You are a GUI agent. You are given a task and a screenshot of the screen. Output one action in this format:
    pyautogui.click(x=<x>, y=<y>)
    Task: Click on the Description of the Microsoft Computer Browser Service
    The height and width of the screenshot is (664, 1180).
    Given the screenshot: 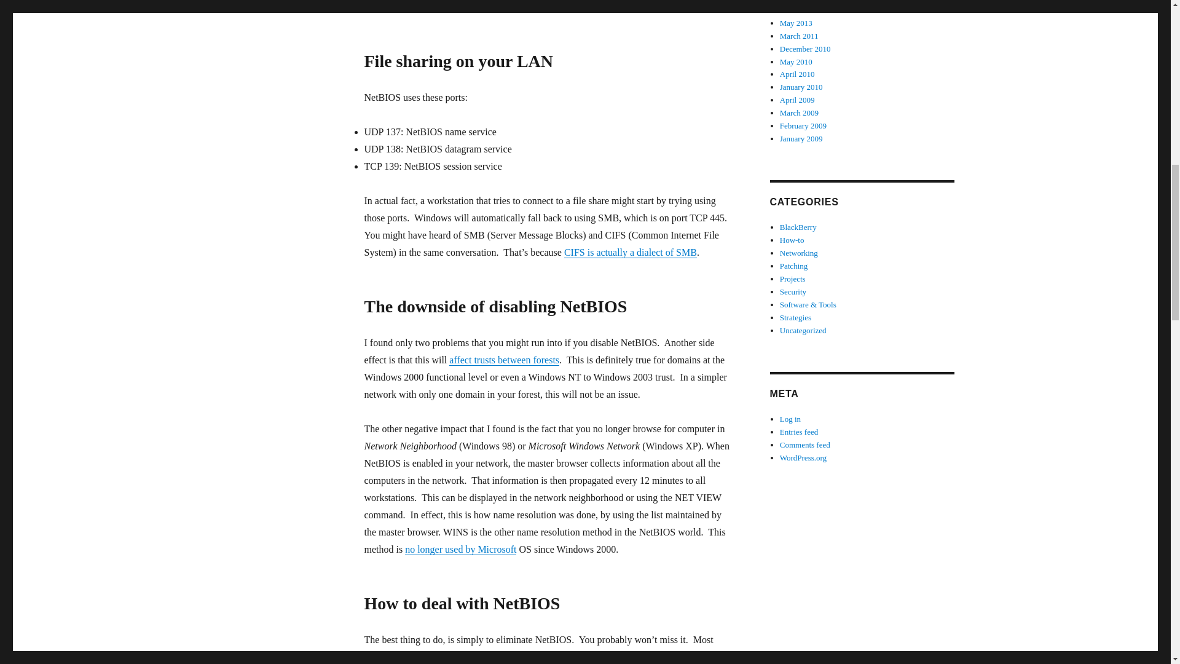 What is the action you would take?
    pyautogui.click(x=460, y=548)
    